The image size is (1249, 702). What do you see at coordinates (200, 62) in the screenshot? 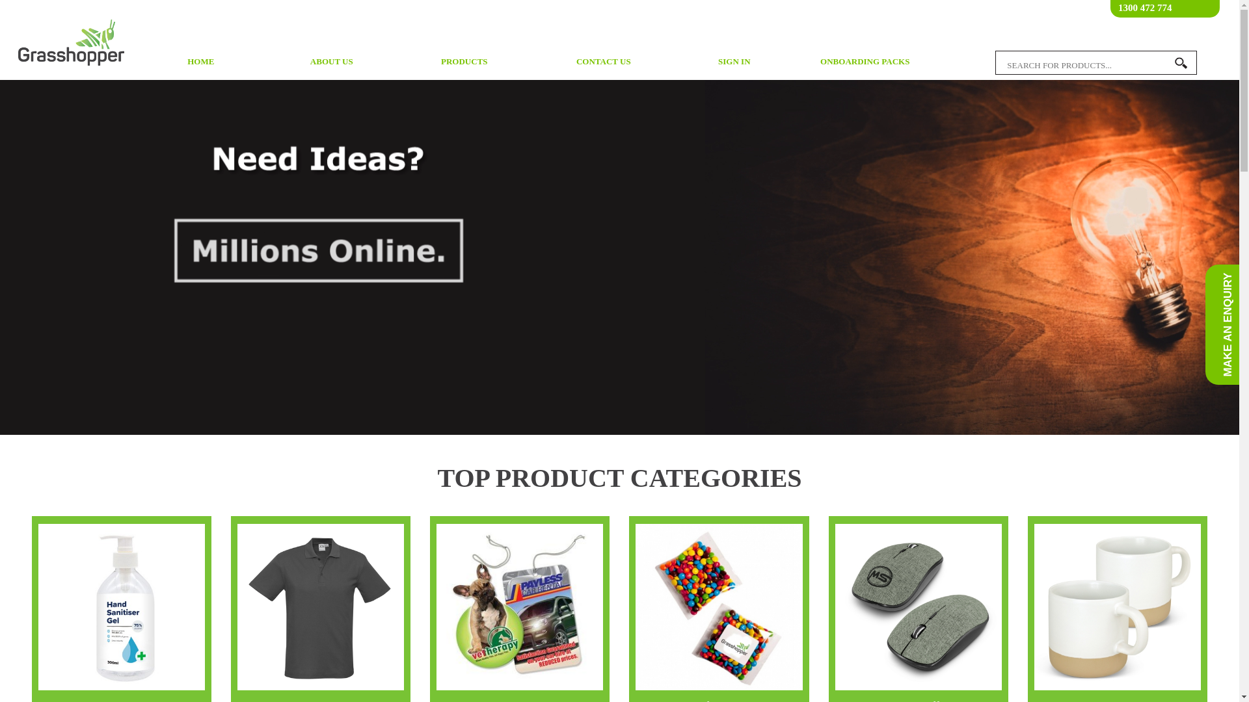
I see `HOME` at bounding box center [200, 62].